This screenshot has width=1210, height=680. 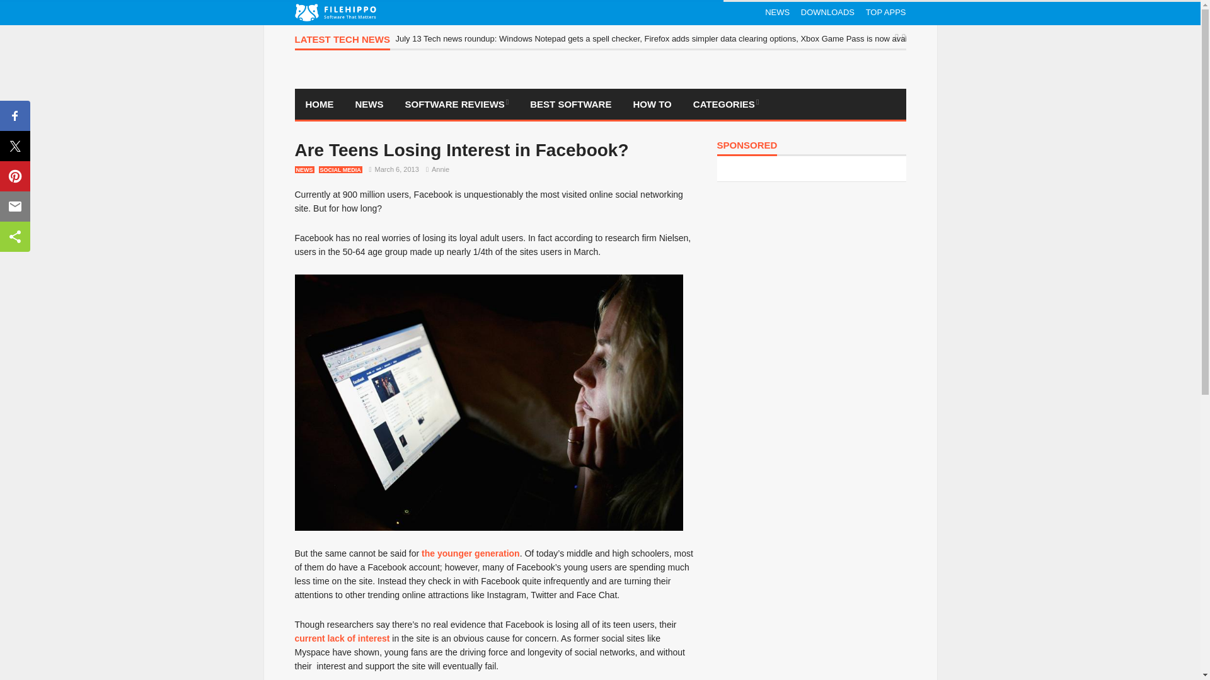 What do you see at coordinates (827, 13) in the screenshot?
I see `DOWNLOADS` at bounding box center [827, 13].